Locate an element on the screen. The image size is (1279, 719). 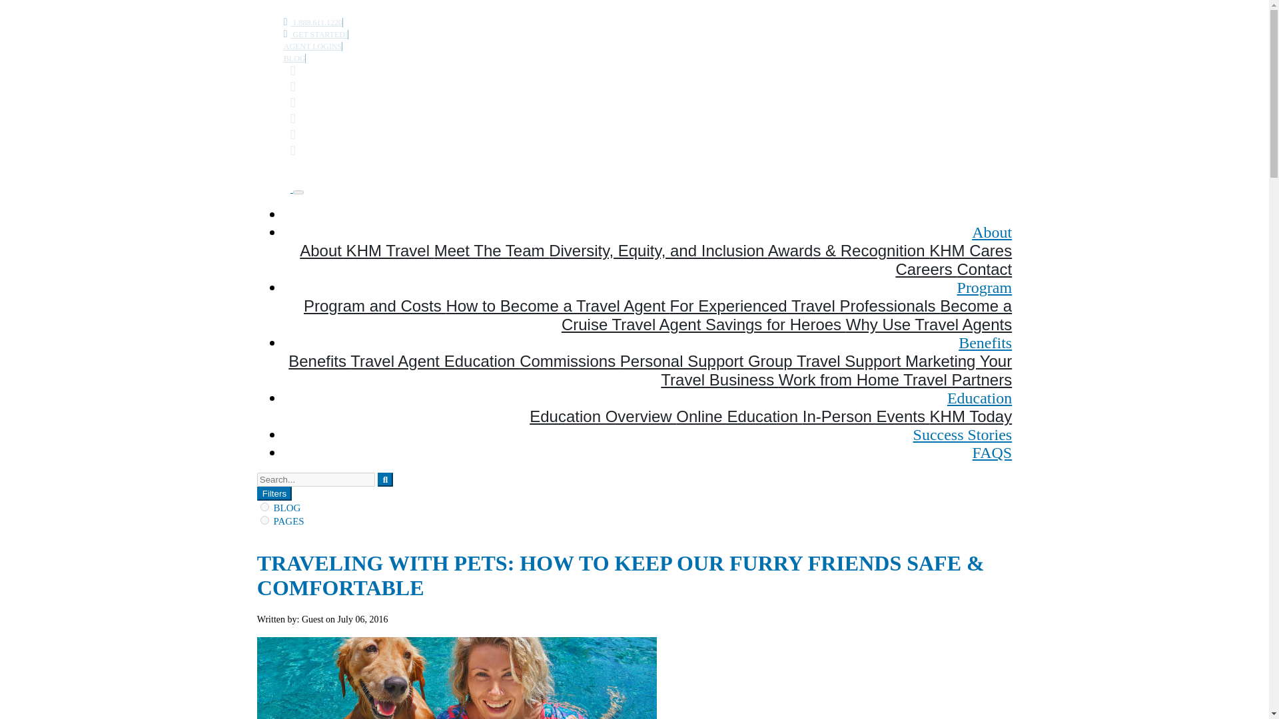
Diversity, Equity, and Inclusion is located at coordinates (658, 250).